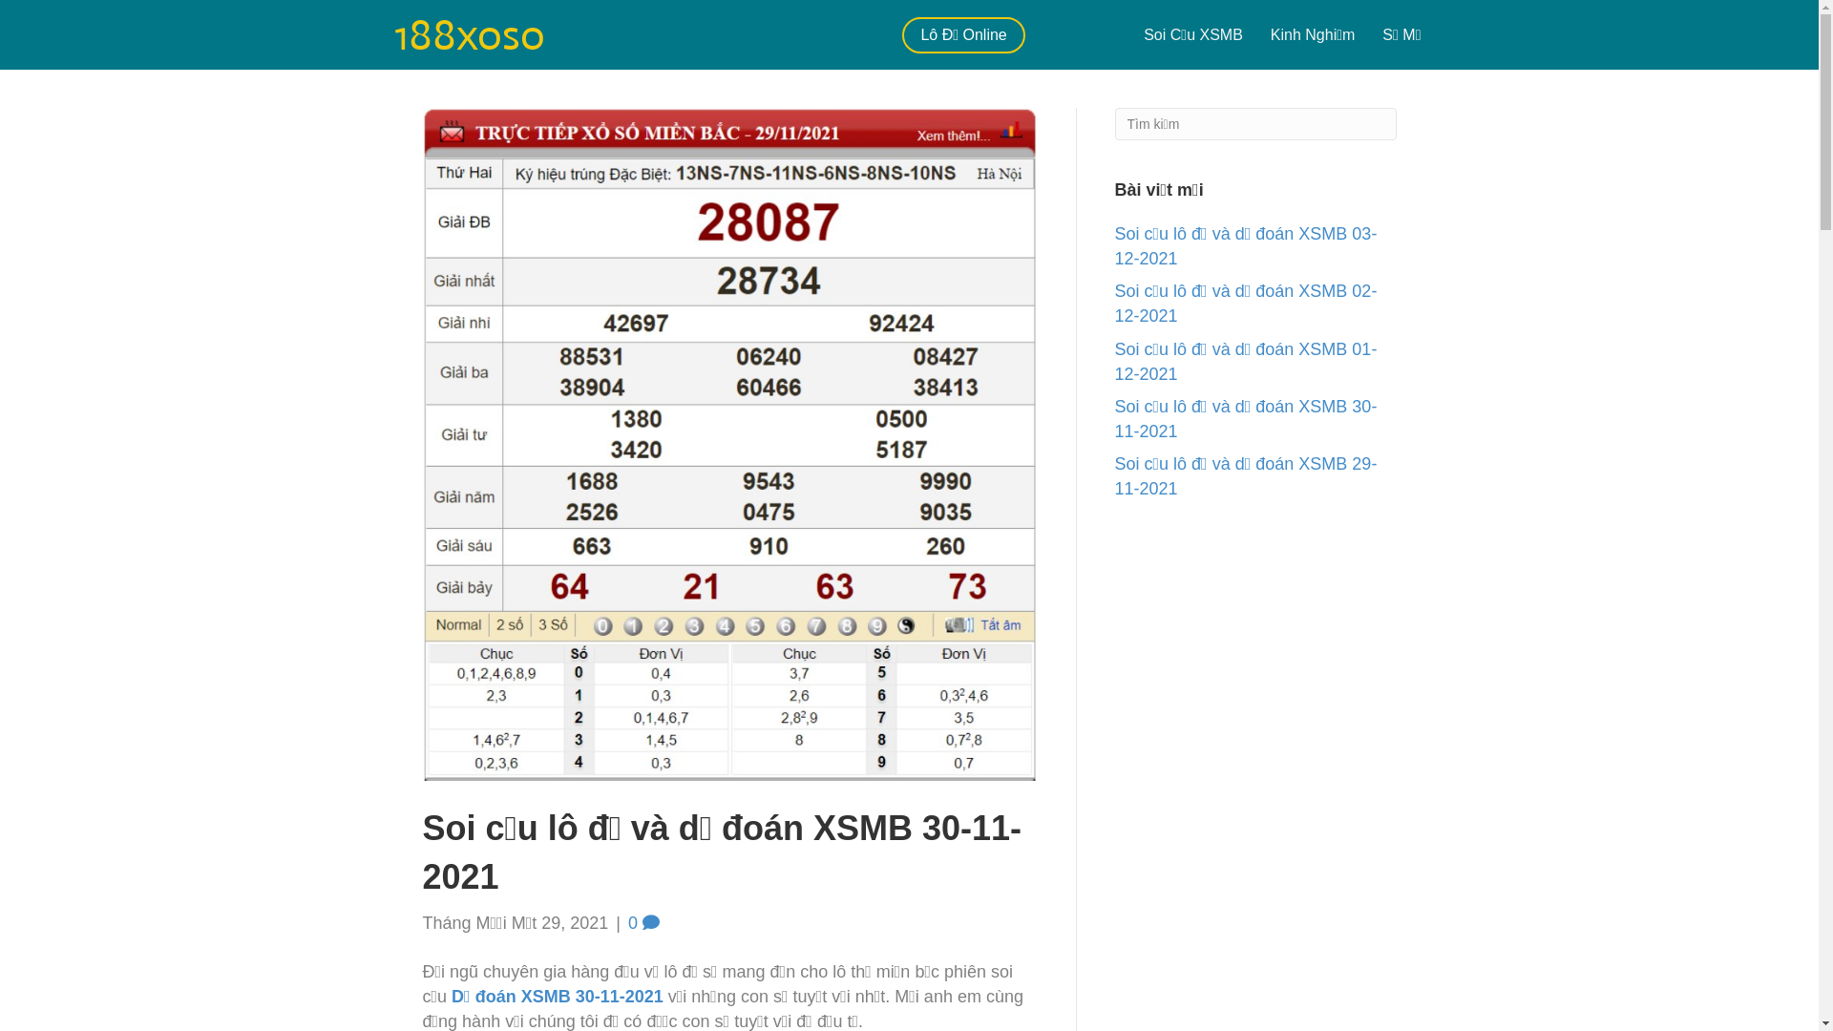  Describe the element at coordinates (469, 34) in the screenshot. I see `188xoso` at that location.